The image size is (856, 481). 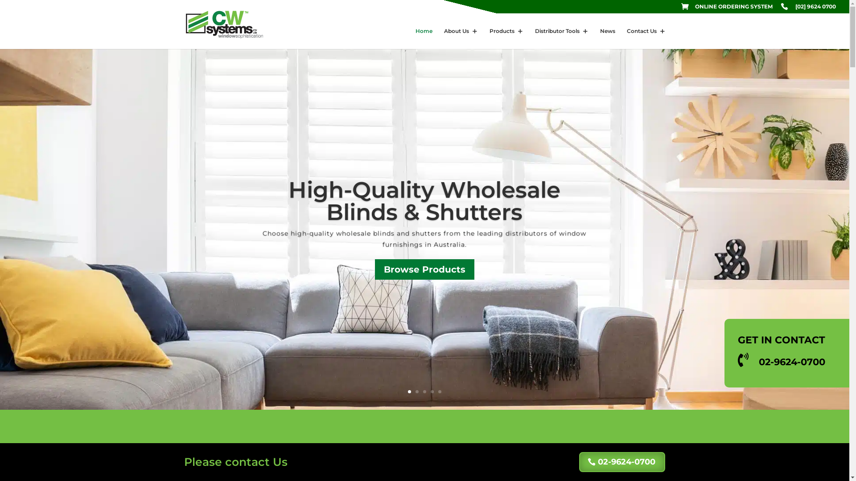 I want to click on 02-9624-0700, so click(x=622, y=462).